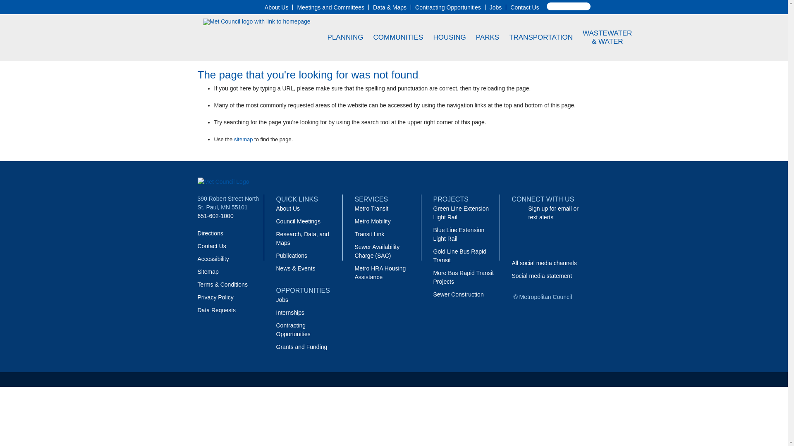  What do you see at coordinates (346, 37) in the screenshot?
I see `PLANNING` at bounding box center [346, 37].